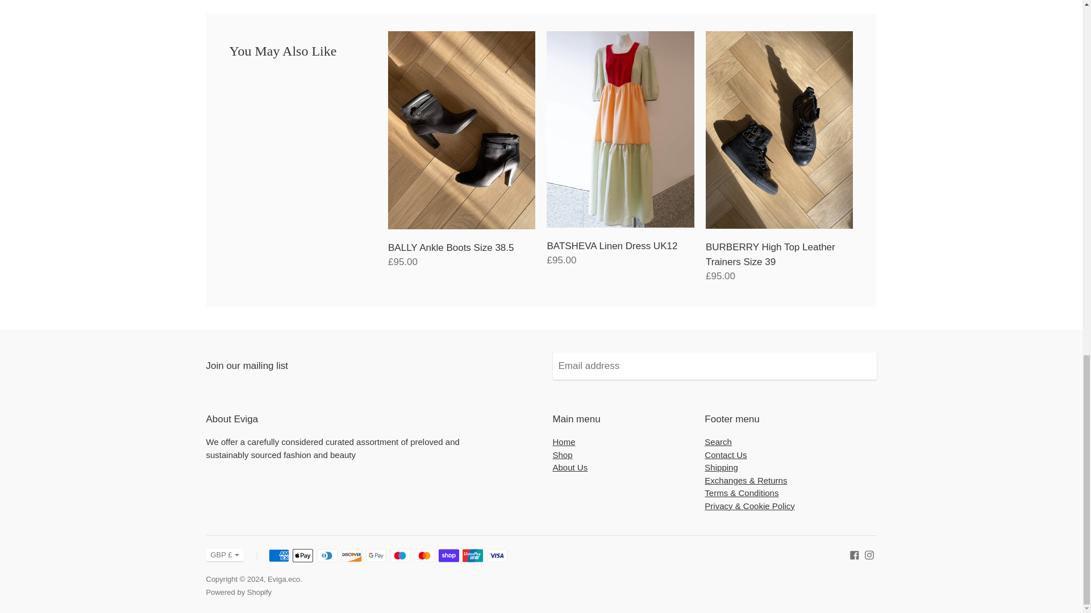 The image size is (1091, 613). I want to click on Union Pay, so click(473, 555).